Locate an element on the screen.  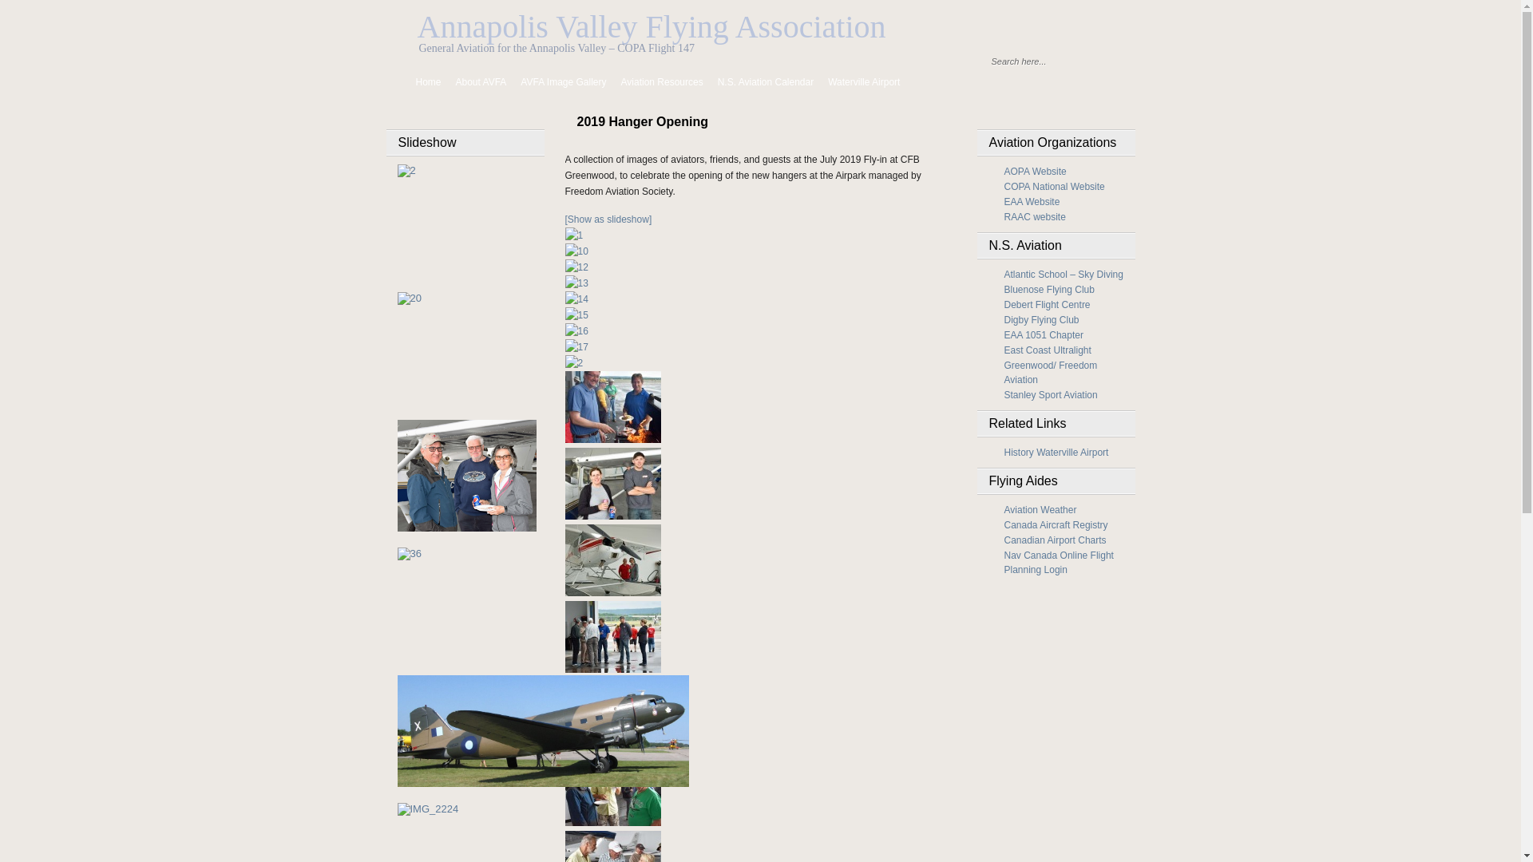
N.S. Aviation Calendar is located at coordinates (766, 82).